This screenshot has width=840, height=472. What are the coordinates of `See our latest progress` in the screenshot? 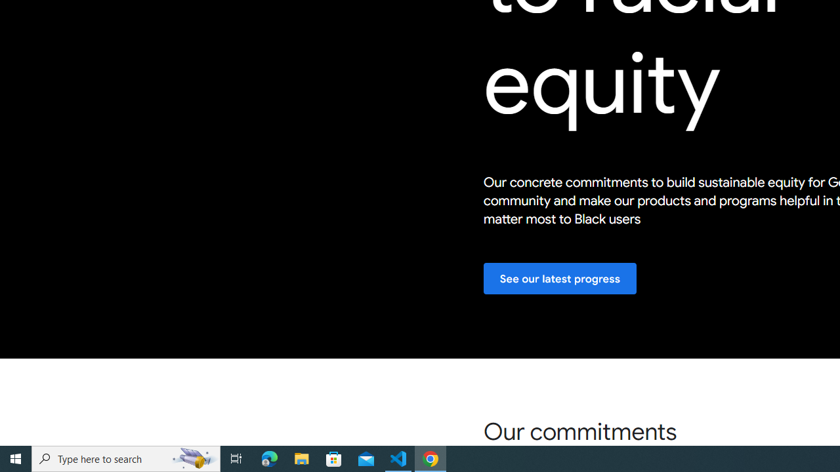 It's located at (560, 279).